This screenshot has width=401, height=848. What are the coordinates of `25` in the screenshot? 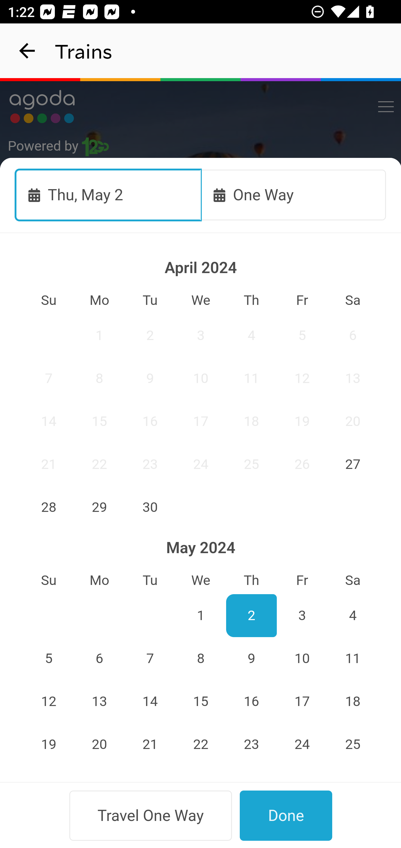 It's located at (251, 464).